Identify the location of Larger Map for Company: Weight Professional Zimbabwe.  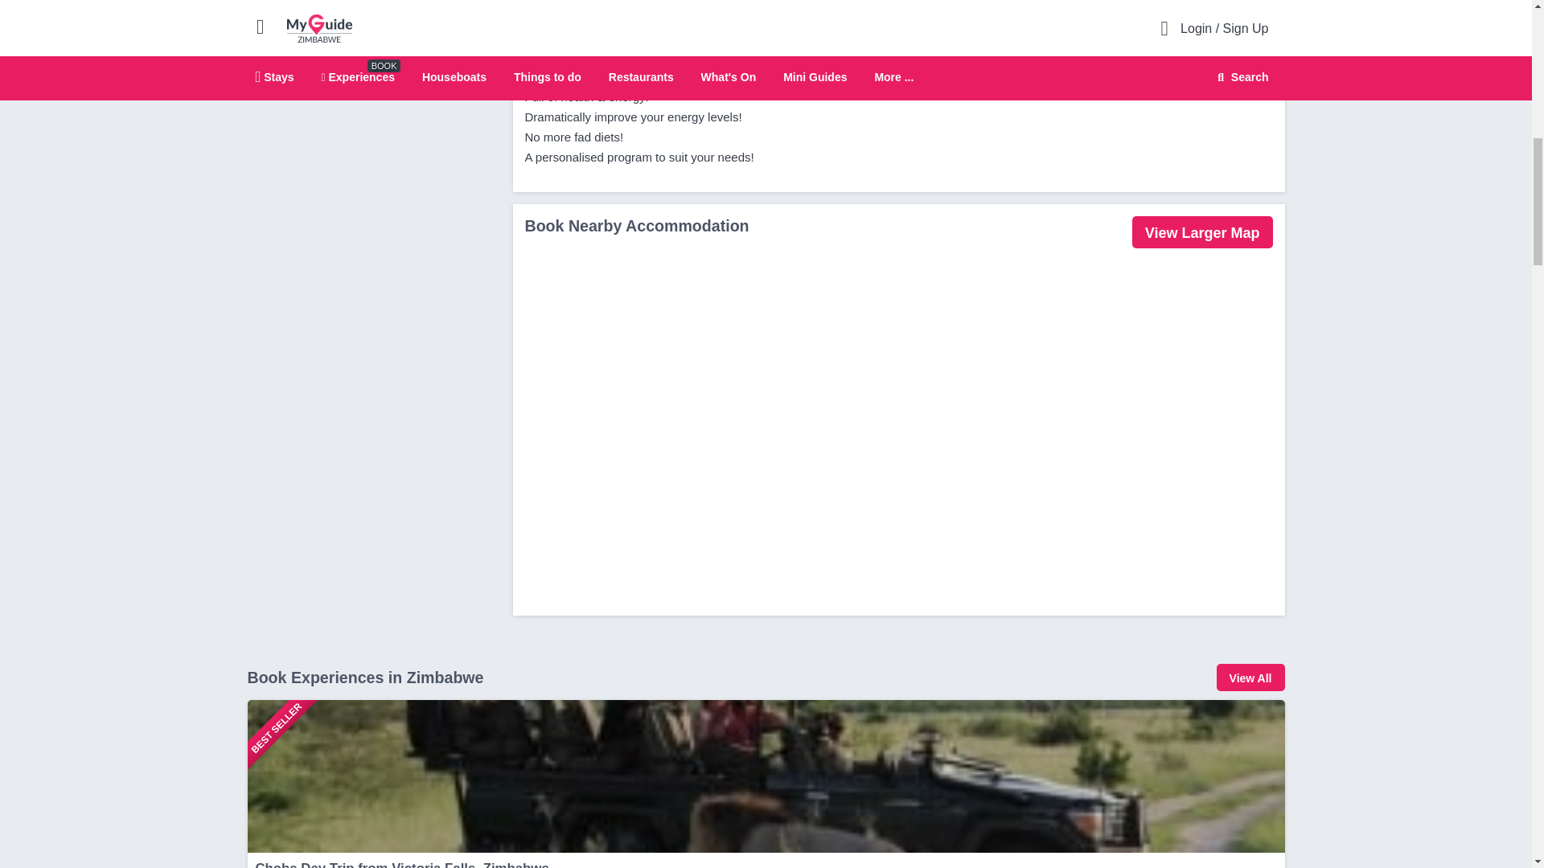
(1226, 32).